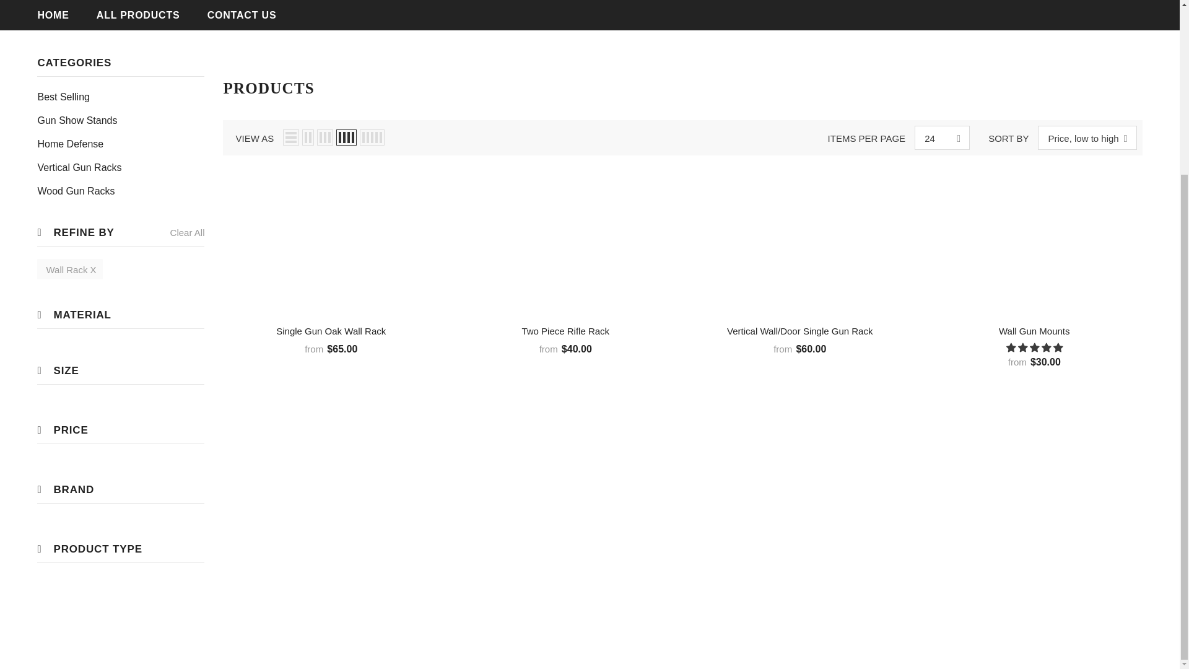  I want to click on Home Defense, so click(70, 143).